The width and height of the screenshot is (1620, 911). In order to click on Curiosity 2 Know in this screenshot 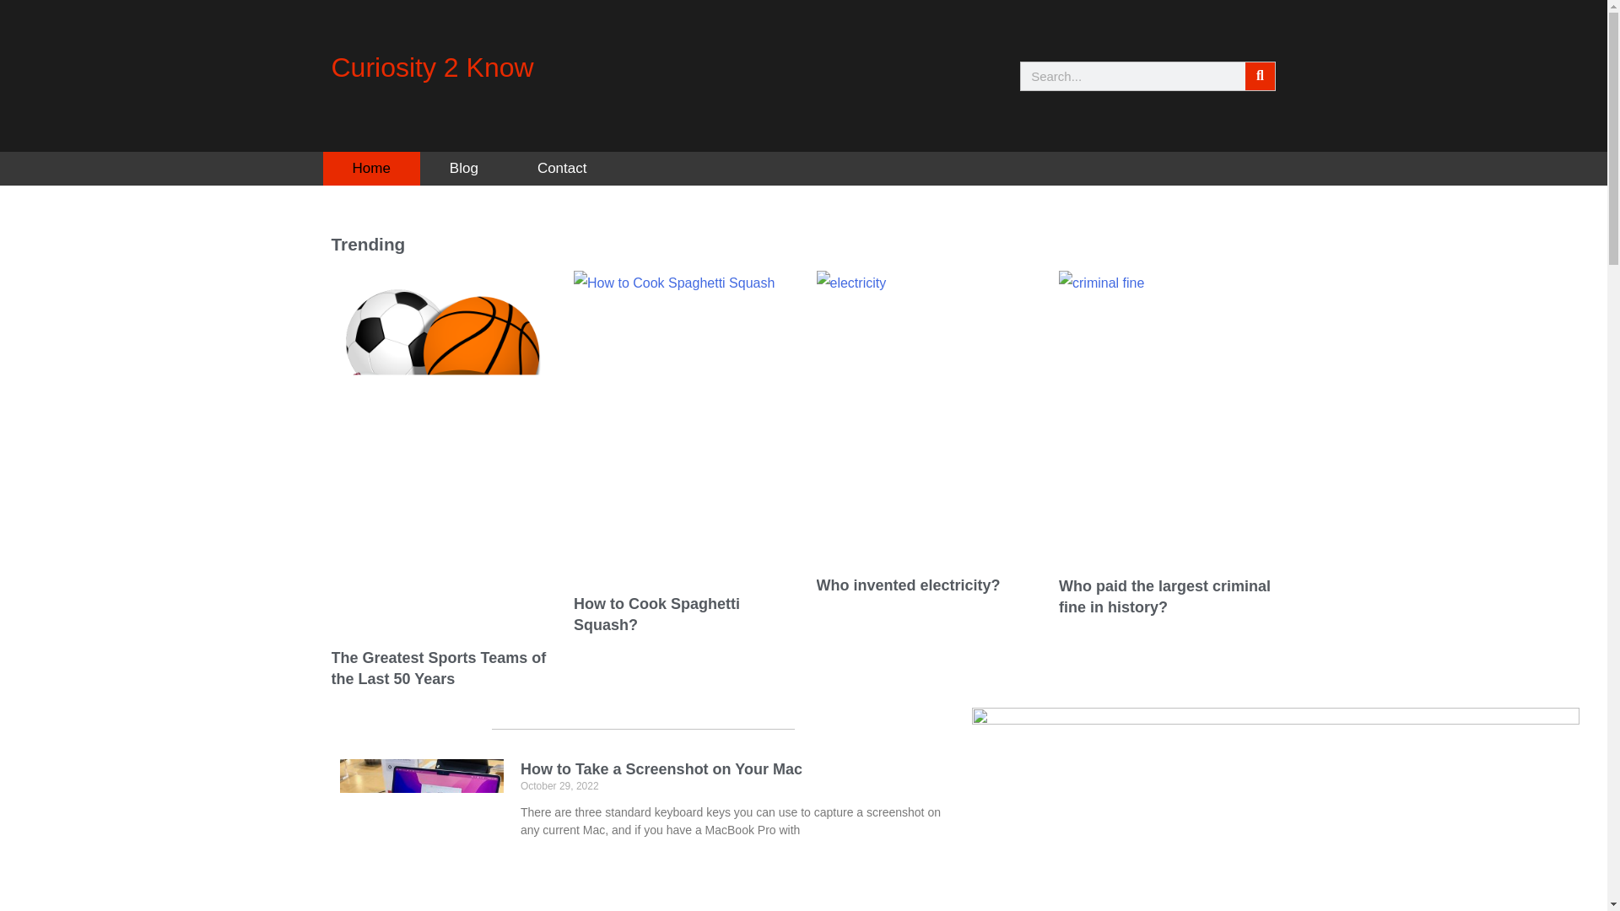, I will do `click(431, 67)`.